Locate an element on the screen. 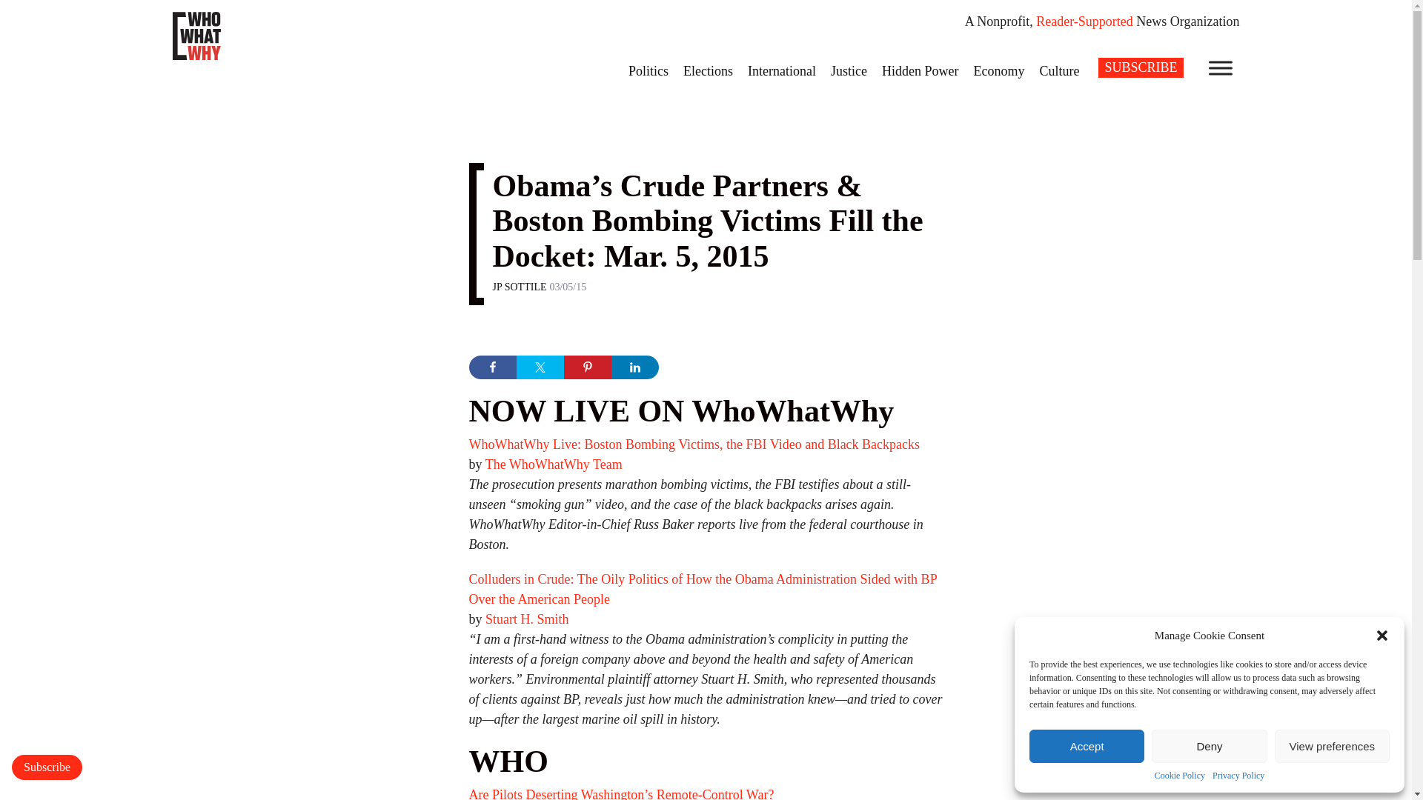 The image size is (1423, 800). Hidden Power is located at coordinates (921, 70).